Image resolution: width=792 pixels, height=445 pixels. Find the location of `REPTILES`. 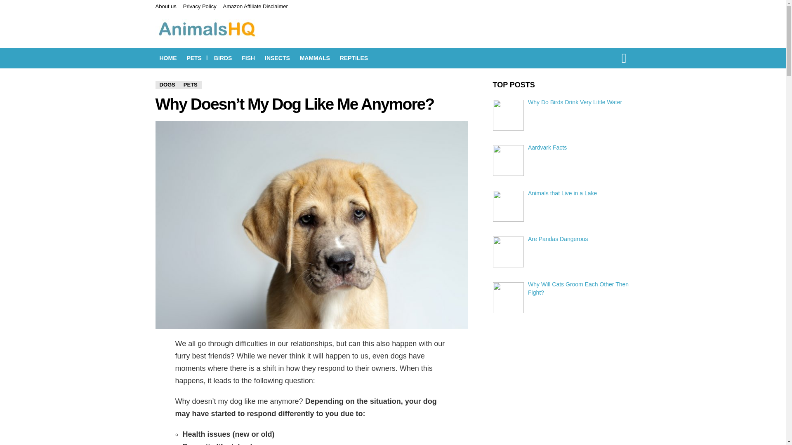

REPTILES is located at coordinates (354, 58).